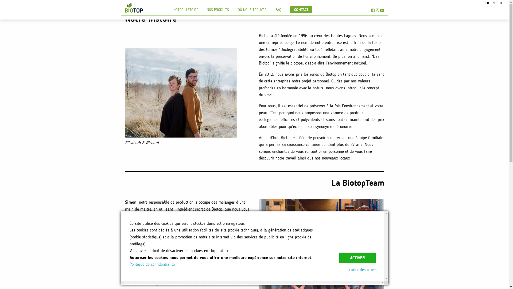 This screenshot has height=289, width=513. What do you see at coordinates (502, 4) in the screenshot?
I see `DE` at bounding box center [502, 4].